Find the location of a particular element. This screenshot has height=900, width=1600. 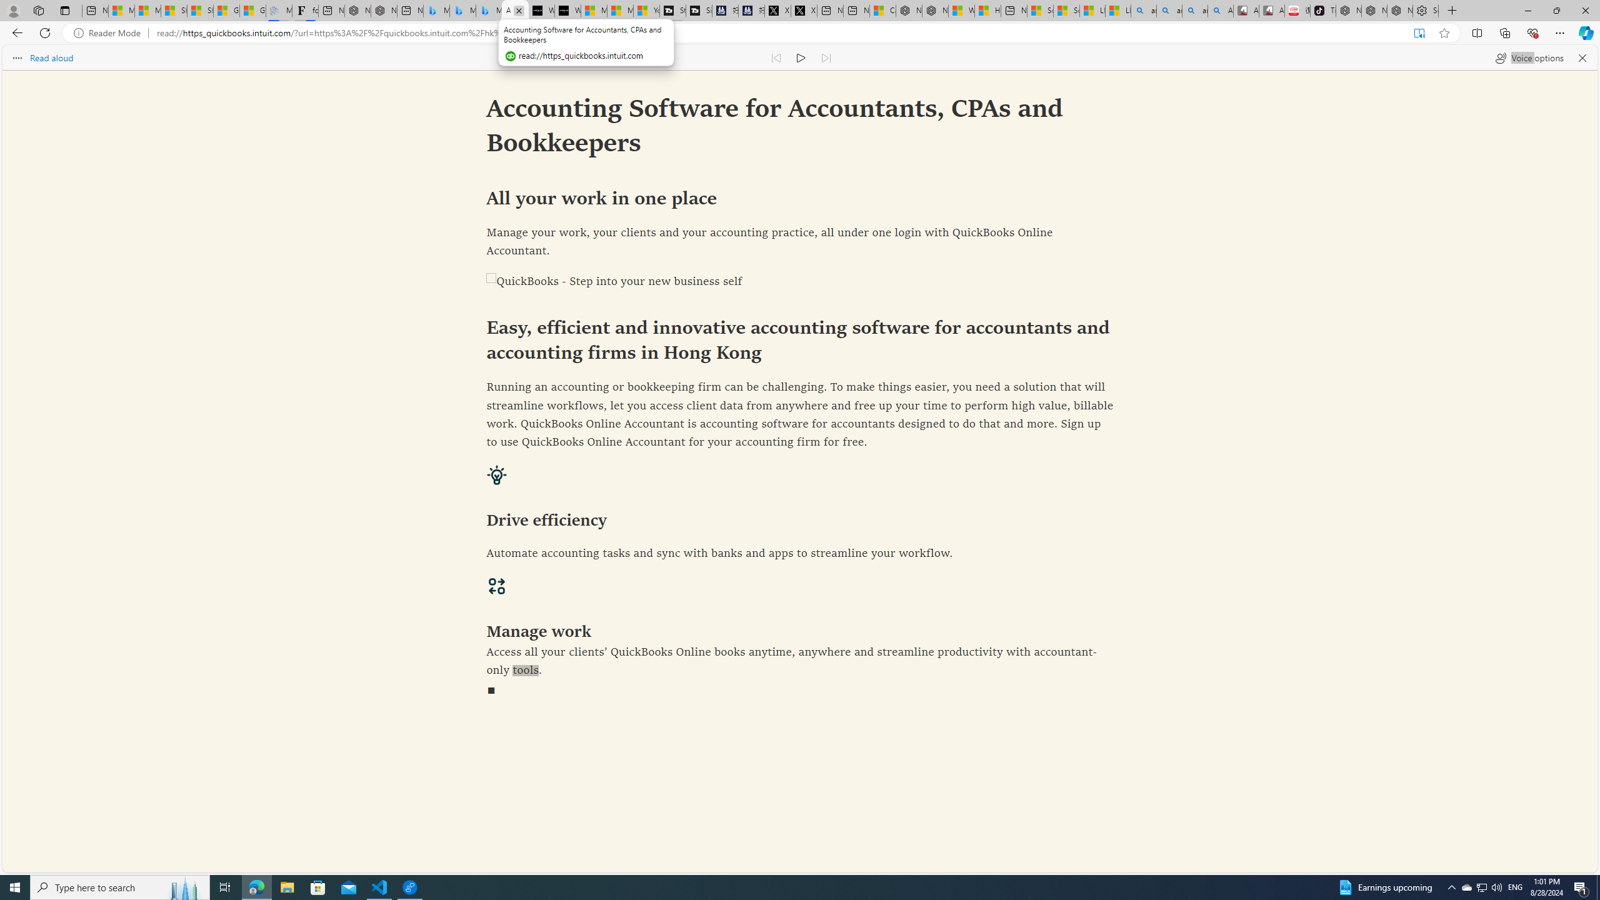

Voice options is located at coordinates (1529, 57).